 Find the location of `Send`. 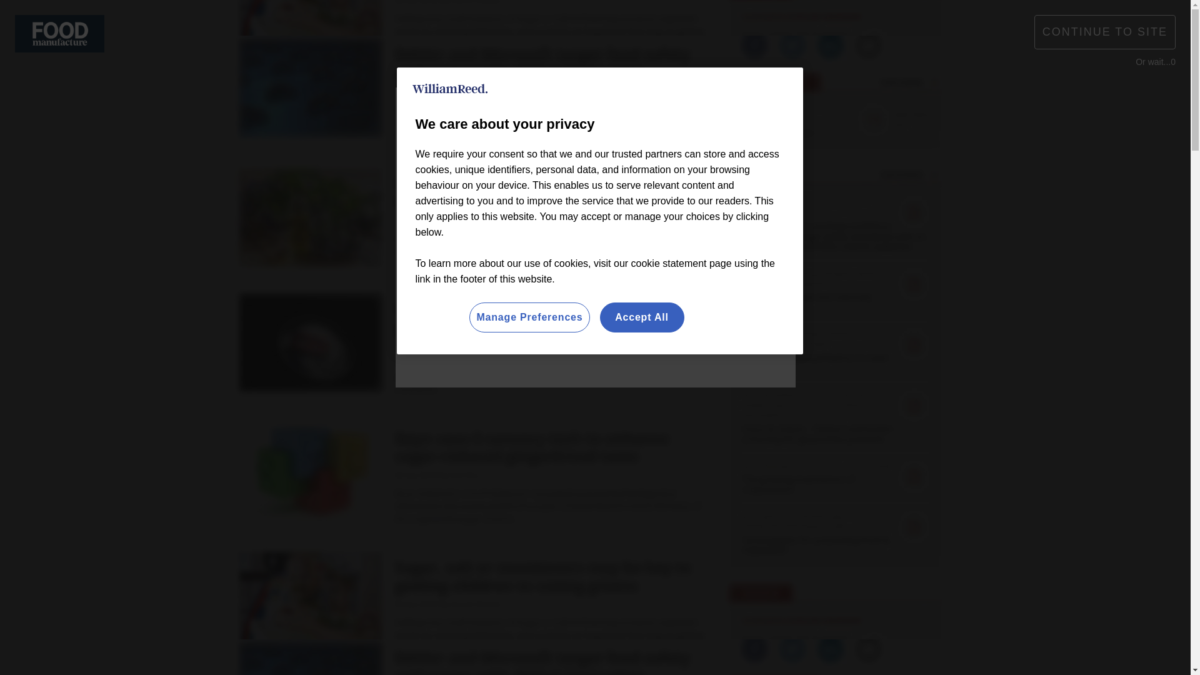

Send is located at coordinates (931, 74).